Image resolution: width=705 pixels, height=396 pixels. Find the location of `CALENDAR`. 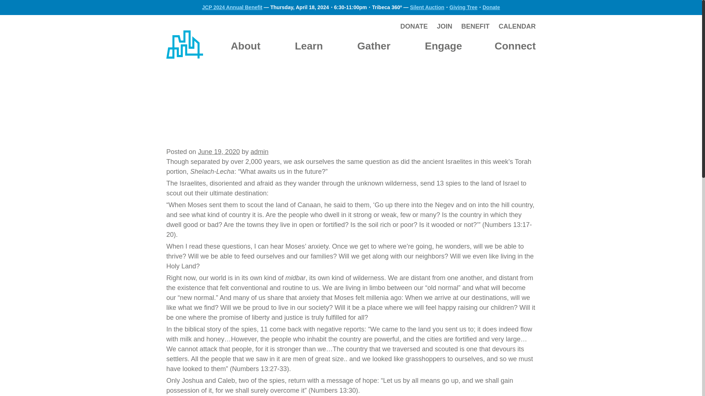

CALENDAR is located at coordinates (517, 26).